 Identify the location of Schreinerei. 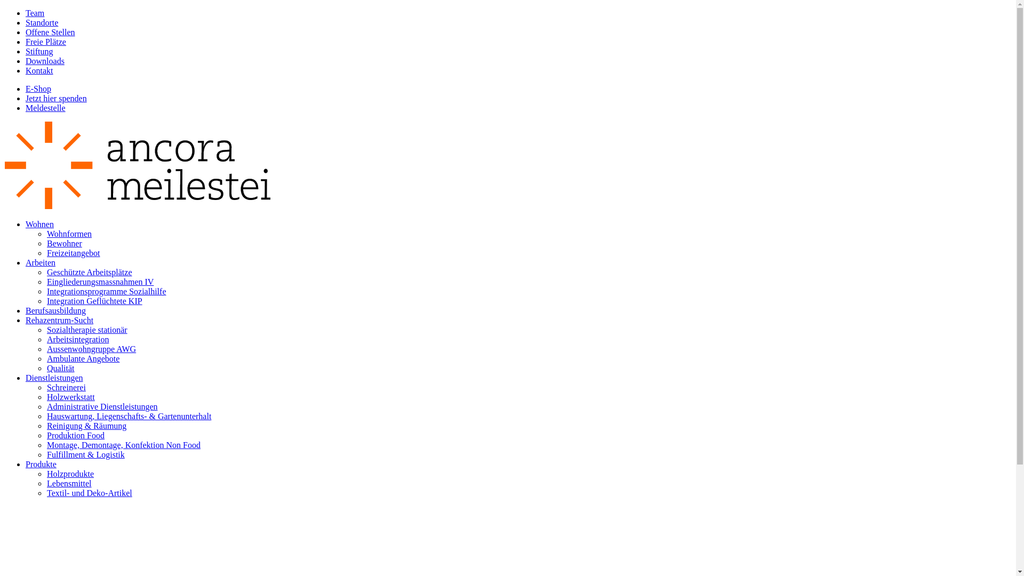
(66, 387).